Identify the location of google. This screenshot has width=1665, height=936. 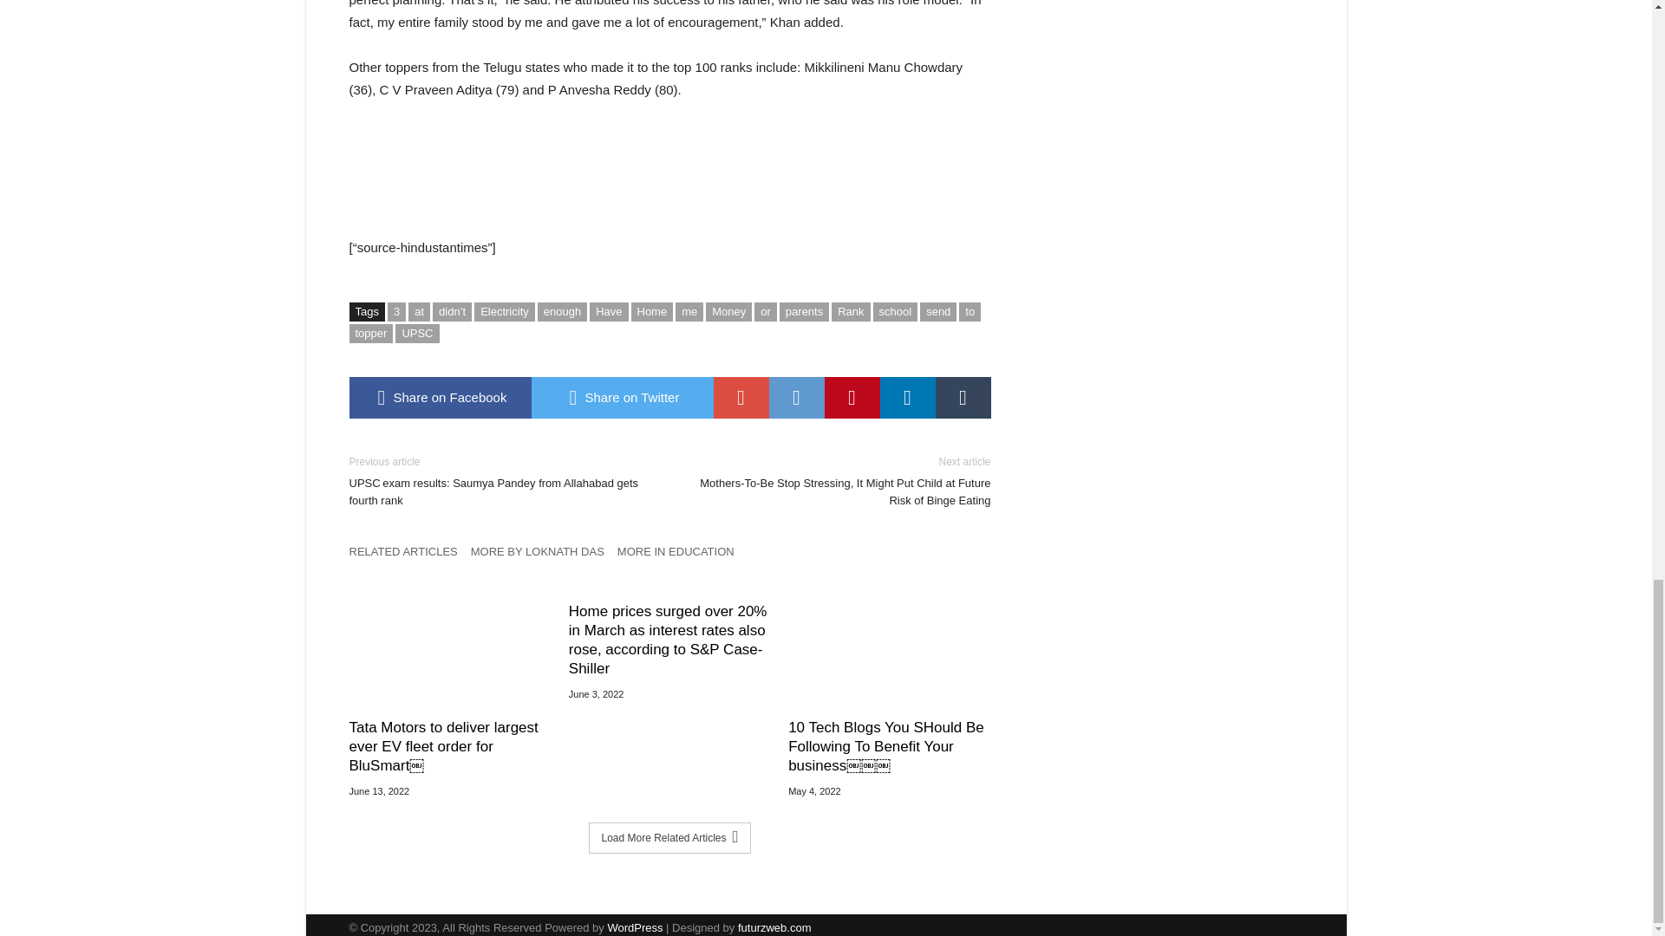
(740, 397).